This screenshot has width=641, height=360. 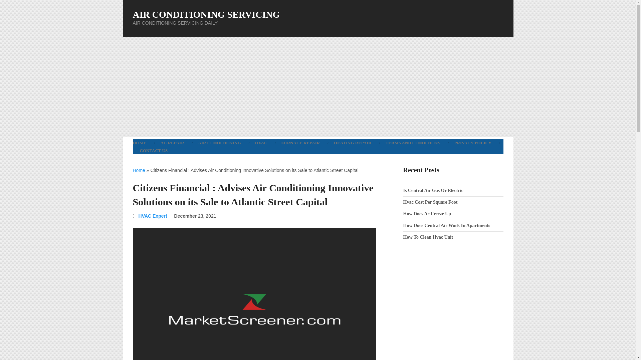 What do you see at coordinates (139, 170) in the screenshot?
I see `Home` at bounding box center [139, 170].